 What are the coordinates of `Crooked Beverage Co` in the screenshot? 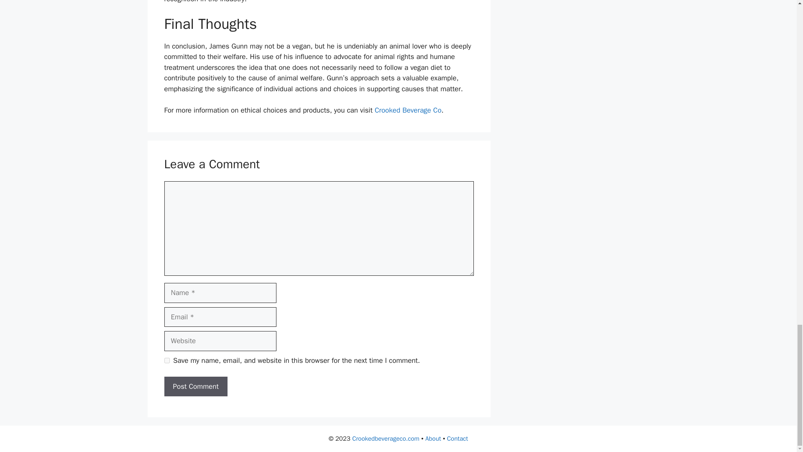 It's located at (408, 110).